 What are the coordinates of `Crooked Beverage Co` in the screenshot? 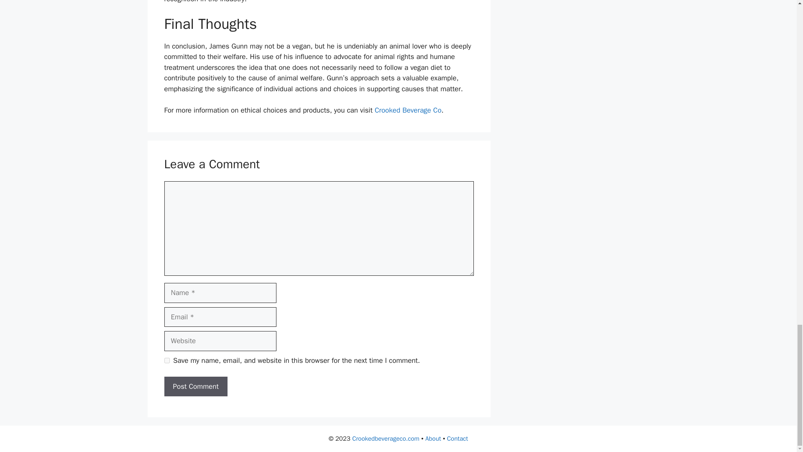 It's located at (408, 110).